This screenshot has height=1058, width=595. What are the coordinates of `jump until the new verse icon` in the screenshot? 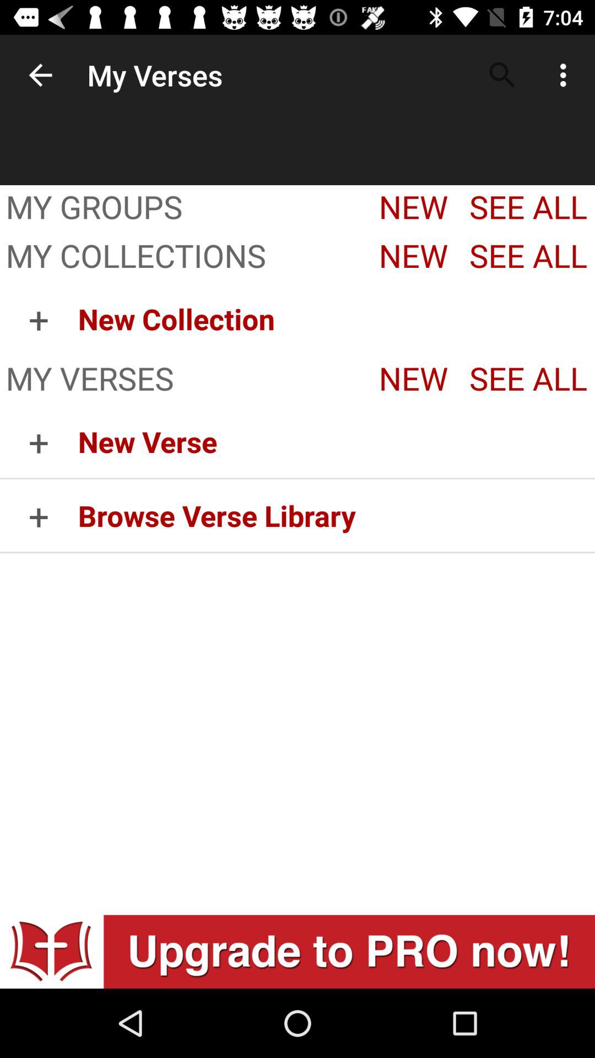 It's located at (336, 441).